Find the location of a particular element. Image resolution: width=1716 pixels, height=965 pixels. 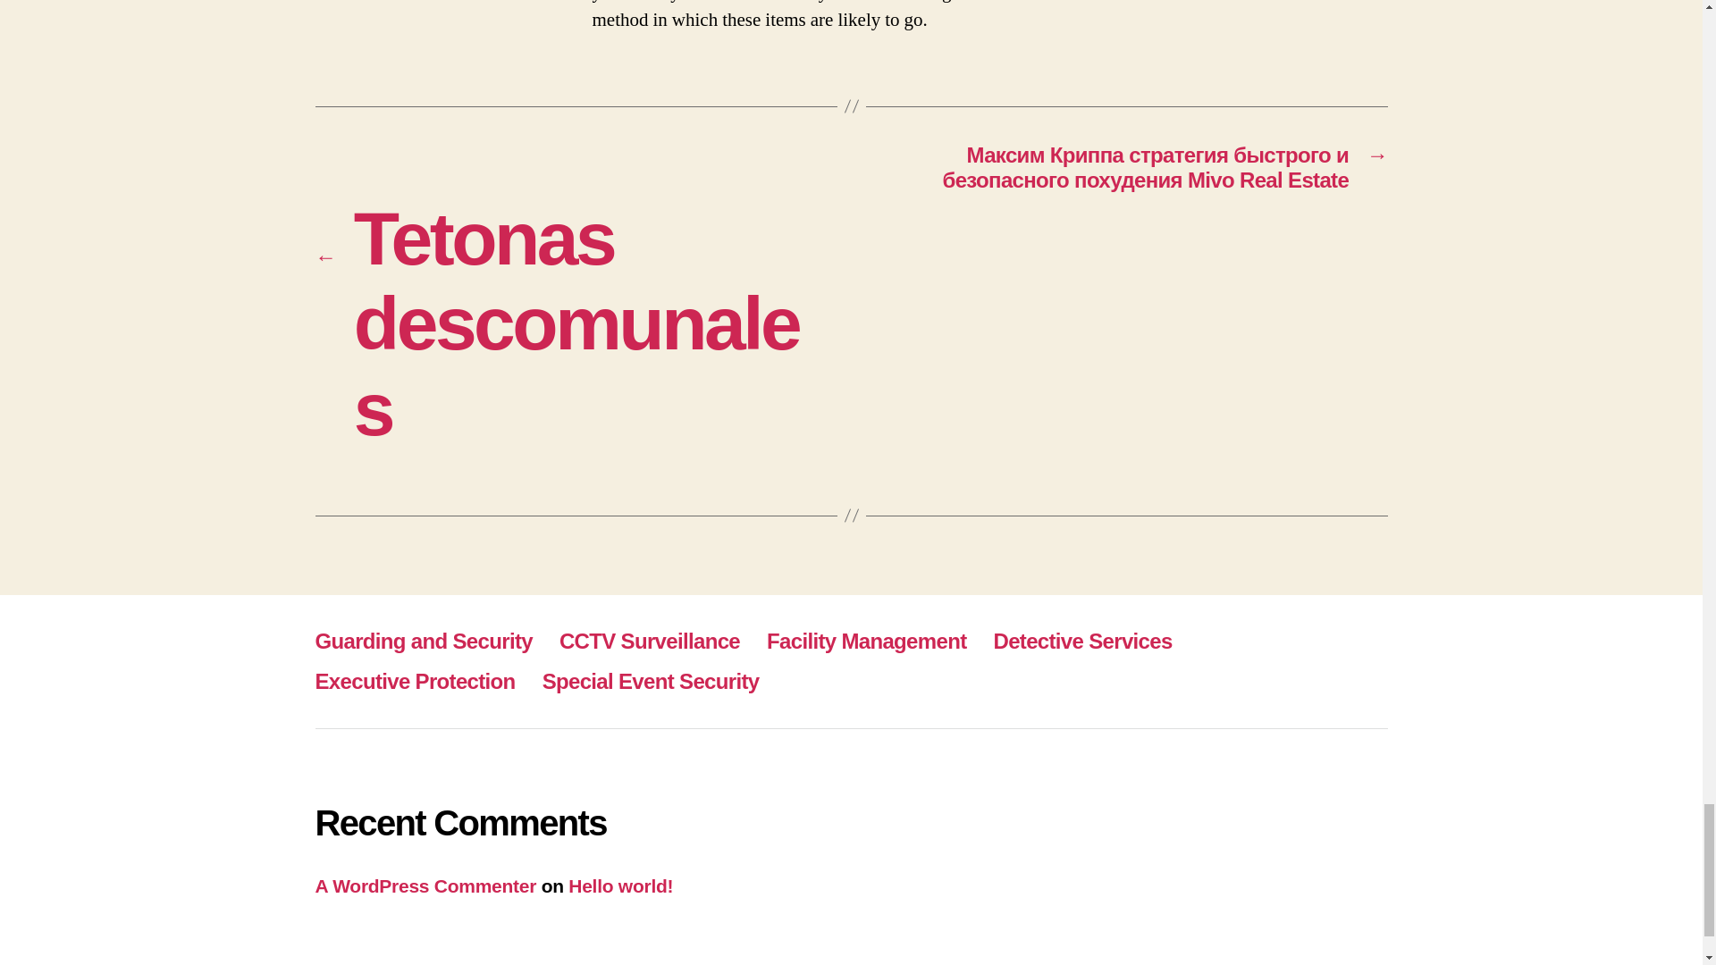

A WordPress Commenter is located at coordinates (425, 885).